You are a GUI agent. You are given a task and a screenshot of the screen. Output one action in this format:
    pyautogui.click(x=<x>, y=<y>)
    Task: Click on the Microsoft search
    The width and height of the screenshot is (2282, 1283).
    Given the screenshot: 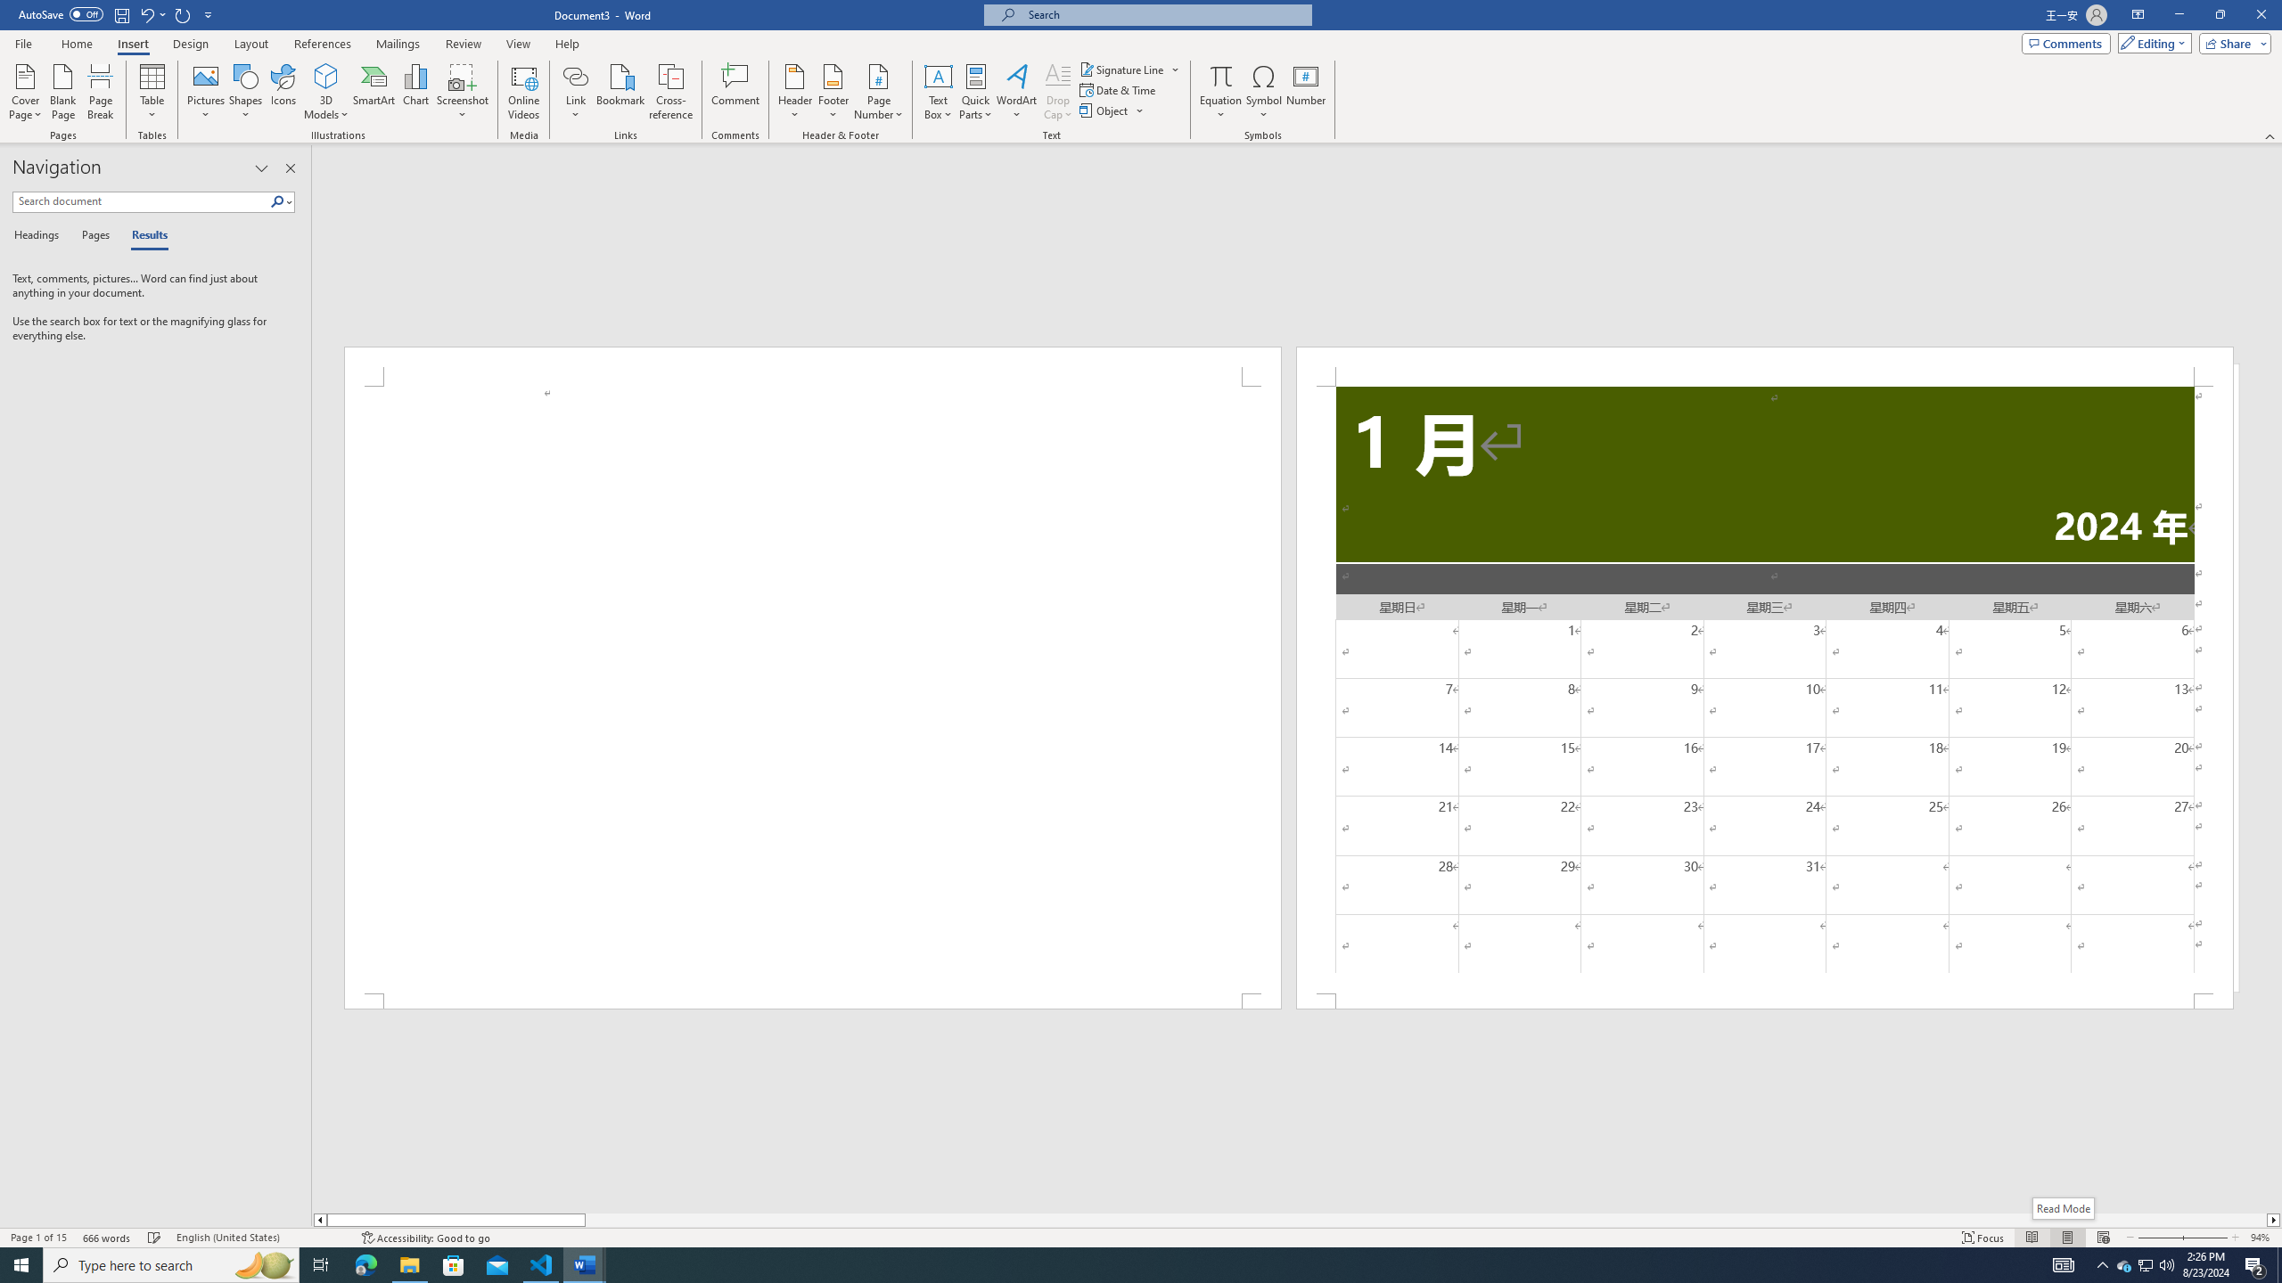 What is the action you would take?
    pyautogui.click(x=1164, y=14)
    